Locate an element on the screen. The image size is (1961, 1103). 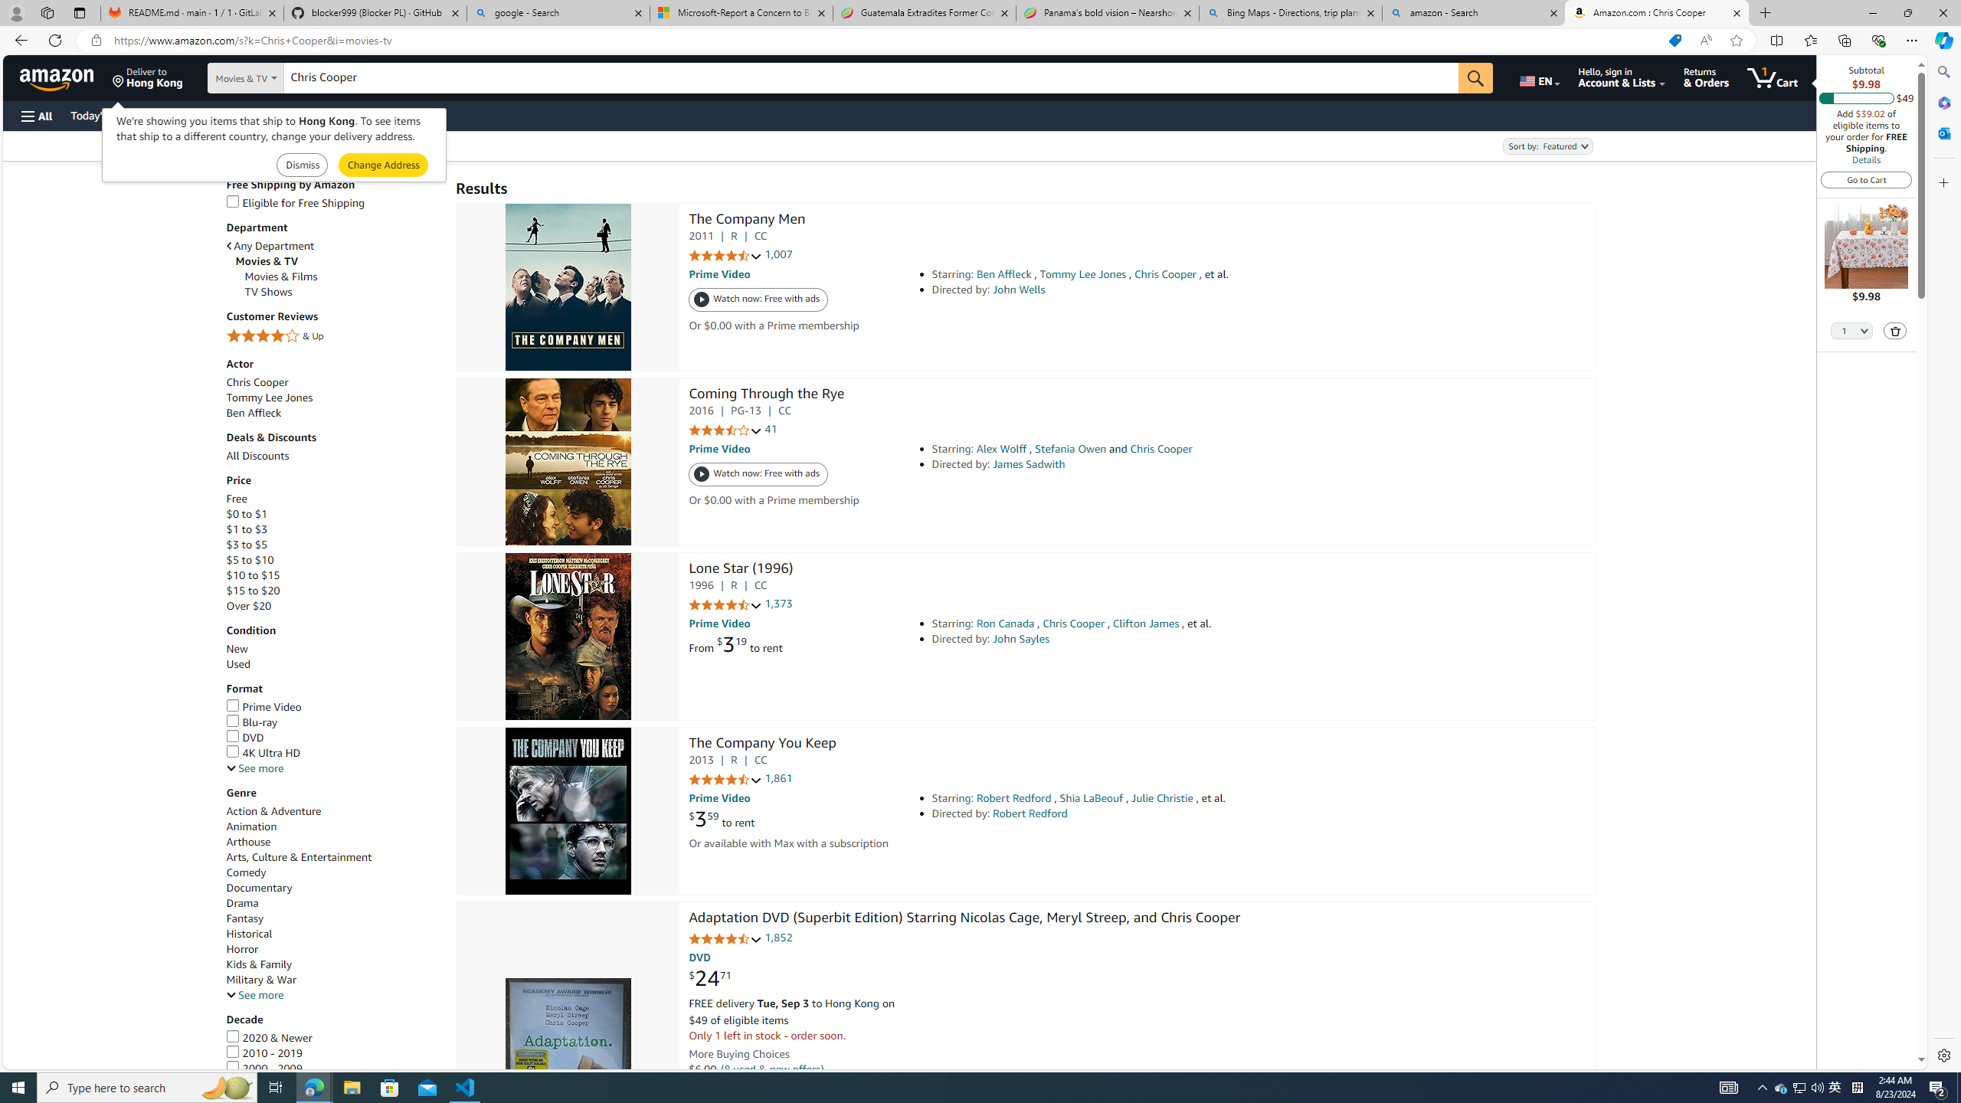
The Company Men is located at coordinates (567, 288).